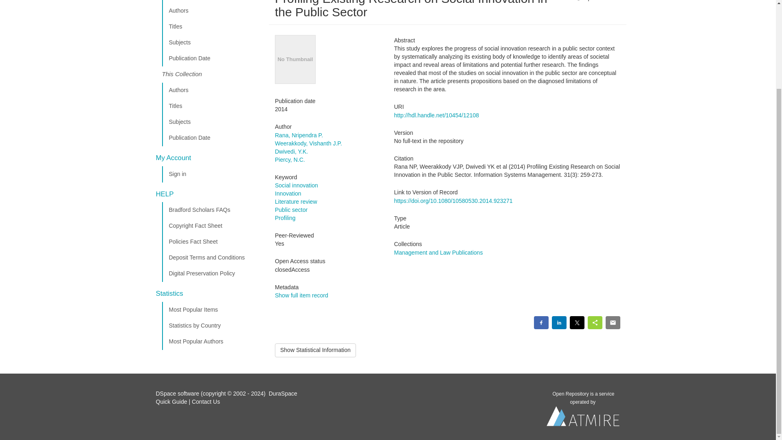 The height and width of the screenshot is (440, 782). What do you see at coordinates (212, 242) in the screenshot?
I see `Policies Fact Sheet` at bounding box center [212, 242].